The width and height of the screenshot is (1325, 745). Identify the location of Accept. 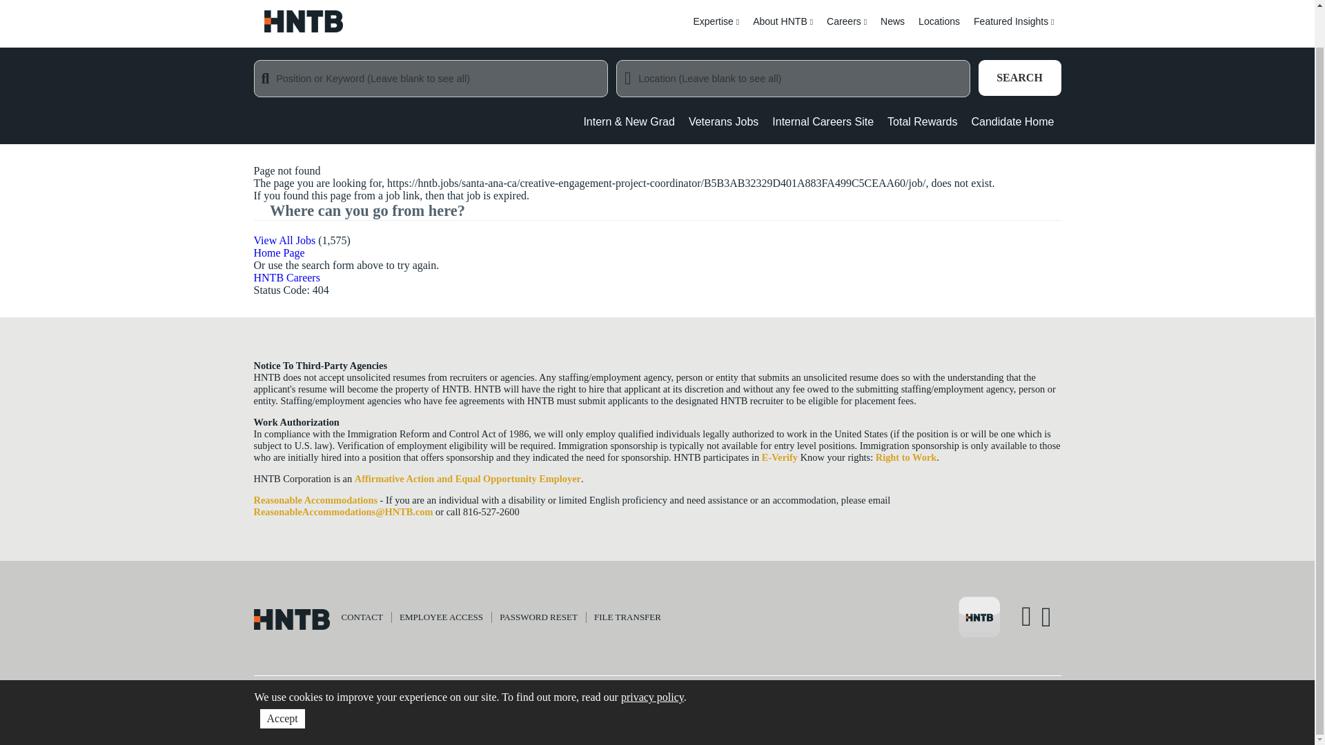
(282, 677).